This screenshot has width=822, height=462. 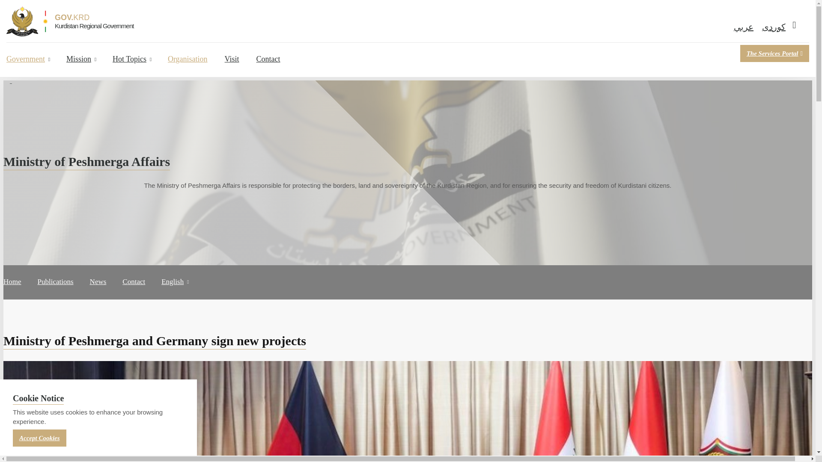 What do you see at coordinates (408, 7) in the screenshot?
I see `Skip to the content` at bounding box center [408, 7].